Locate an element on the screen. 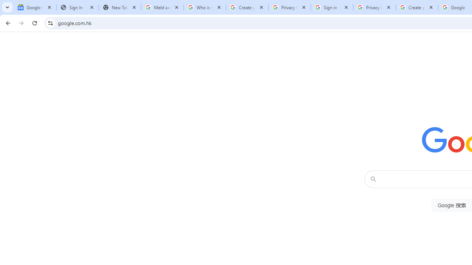 The height and width of the screenshot is (265, 472). Create your Google Account is located at coordinates (247, 7).